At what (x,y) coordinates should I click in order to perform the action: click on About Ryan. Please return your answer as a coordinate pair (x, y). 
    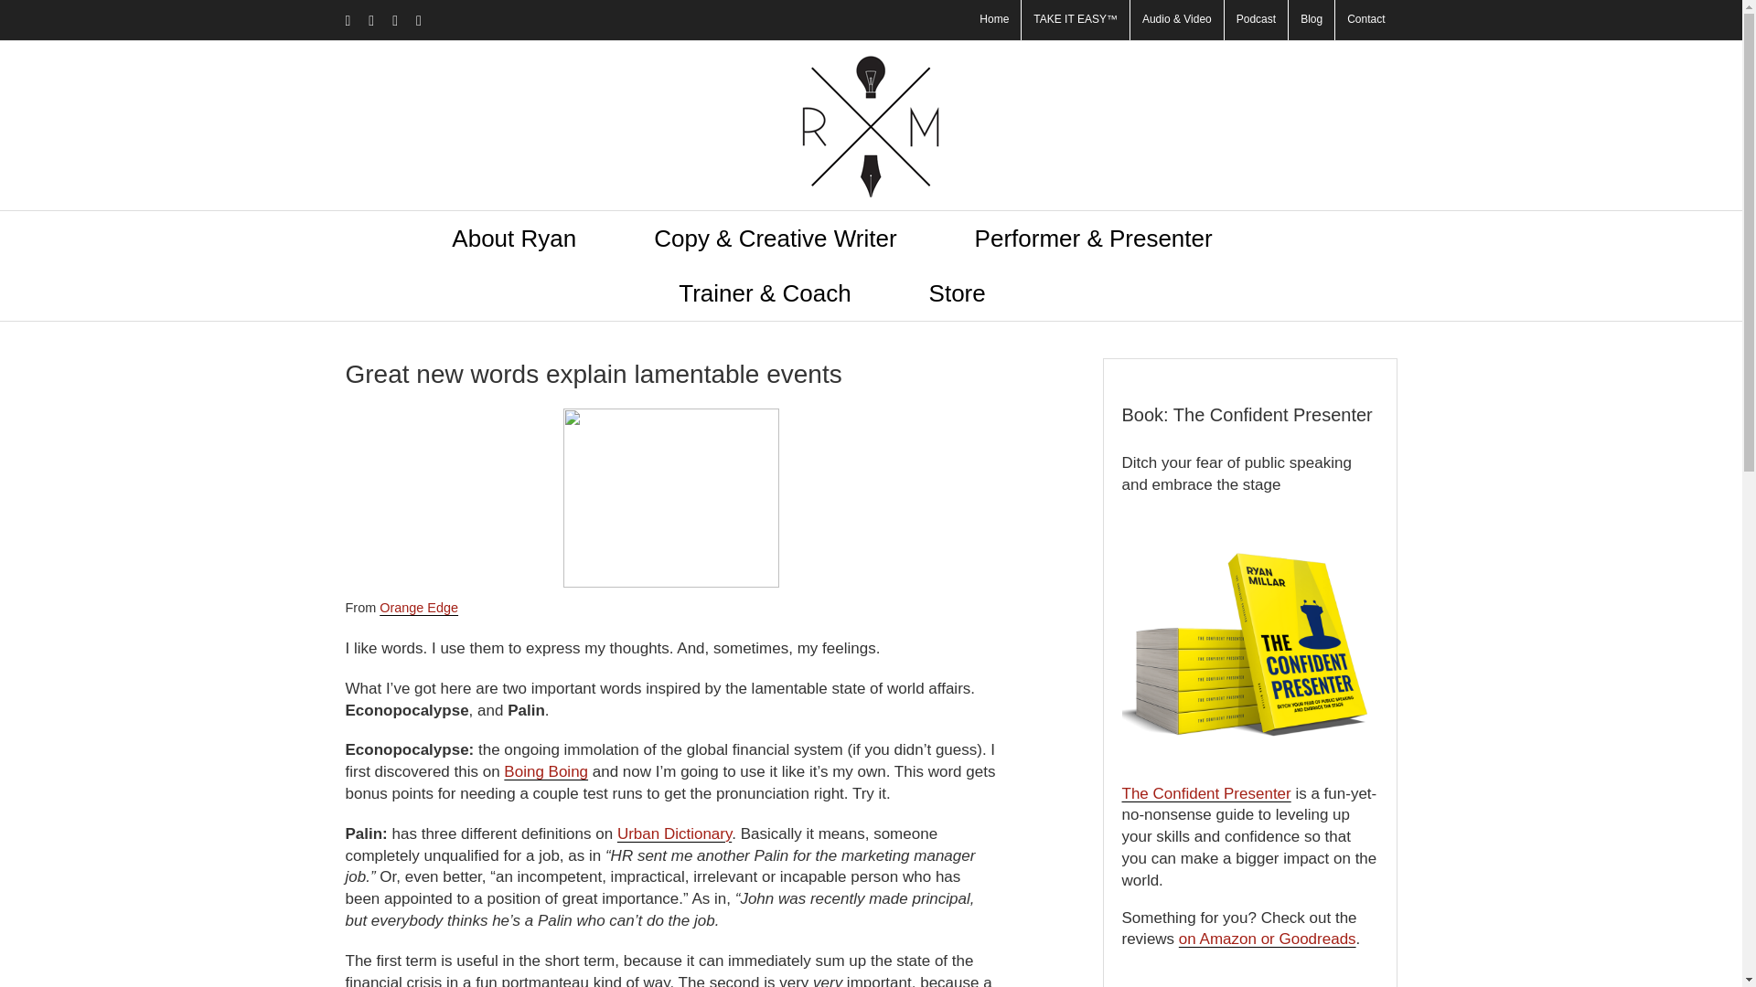
    Looking at the image, I should click on (513, 238).